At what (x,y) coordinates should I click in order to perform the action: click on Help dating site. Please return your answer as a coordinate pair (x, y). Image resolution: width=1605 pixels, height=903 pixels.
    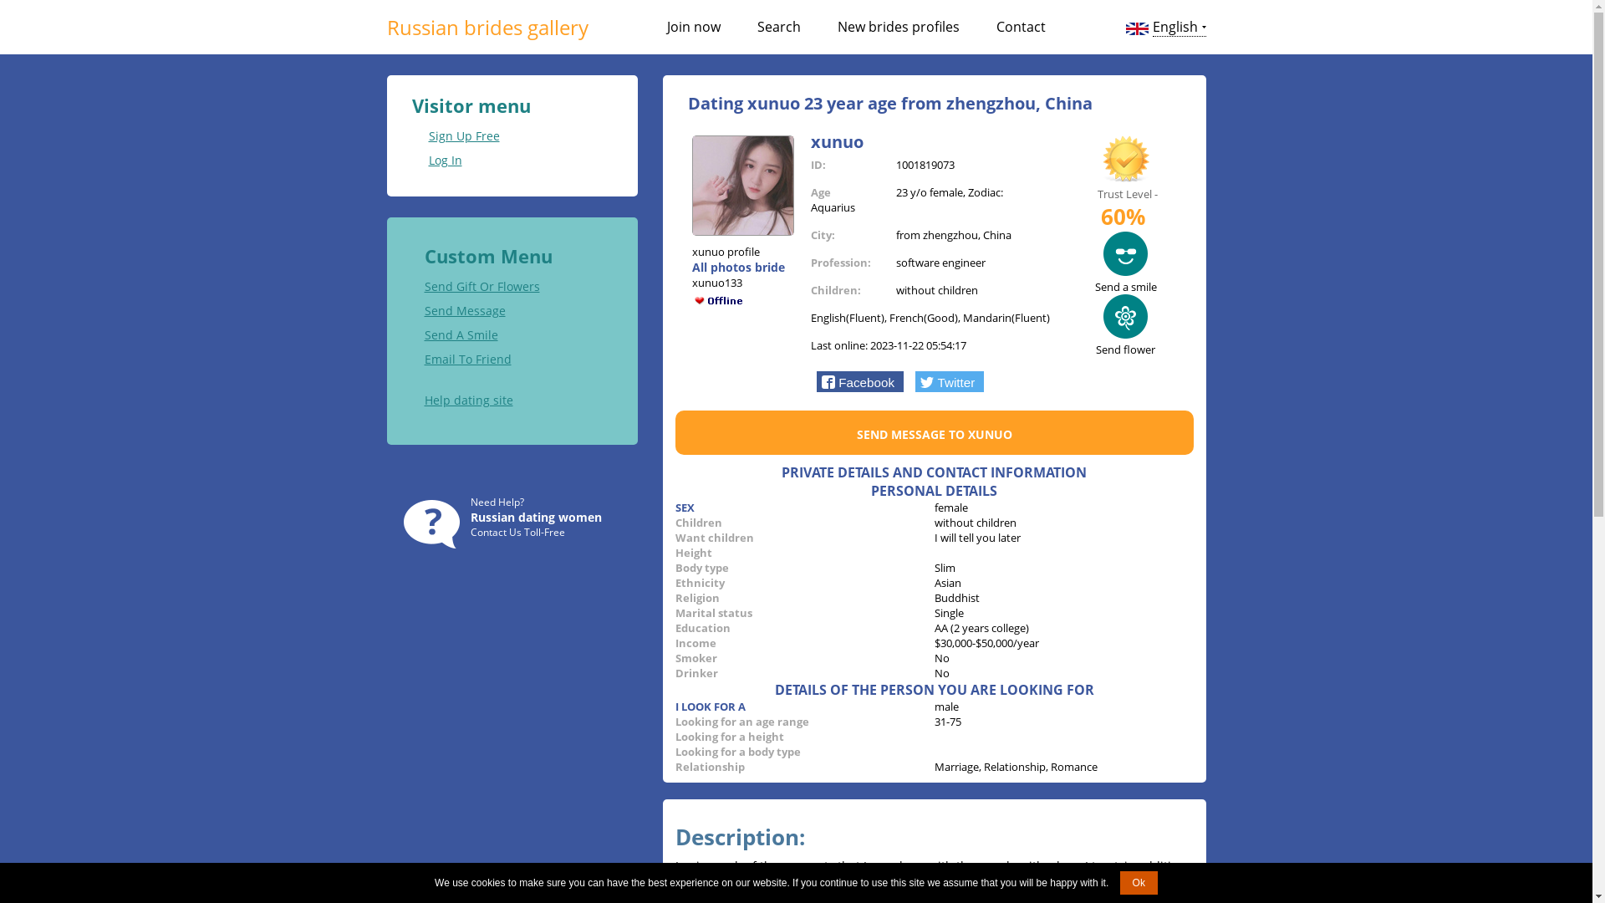
    Looking at the image, I should click on (469, 400).